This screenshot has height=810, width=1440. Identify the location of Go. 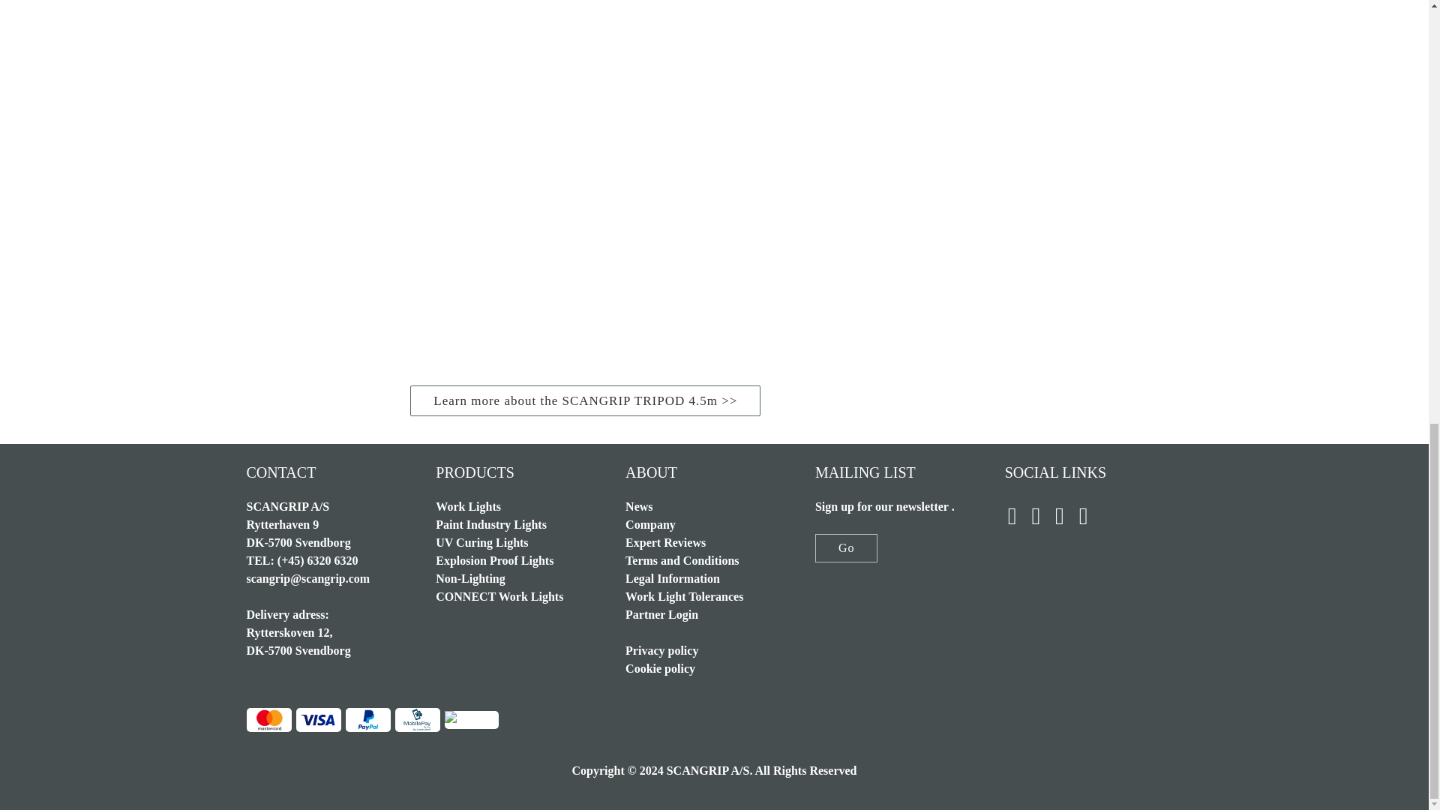
(846, 547).